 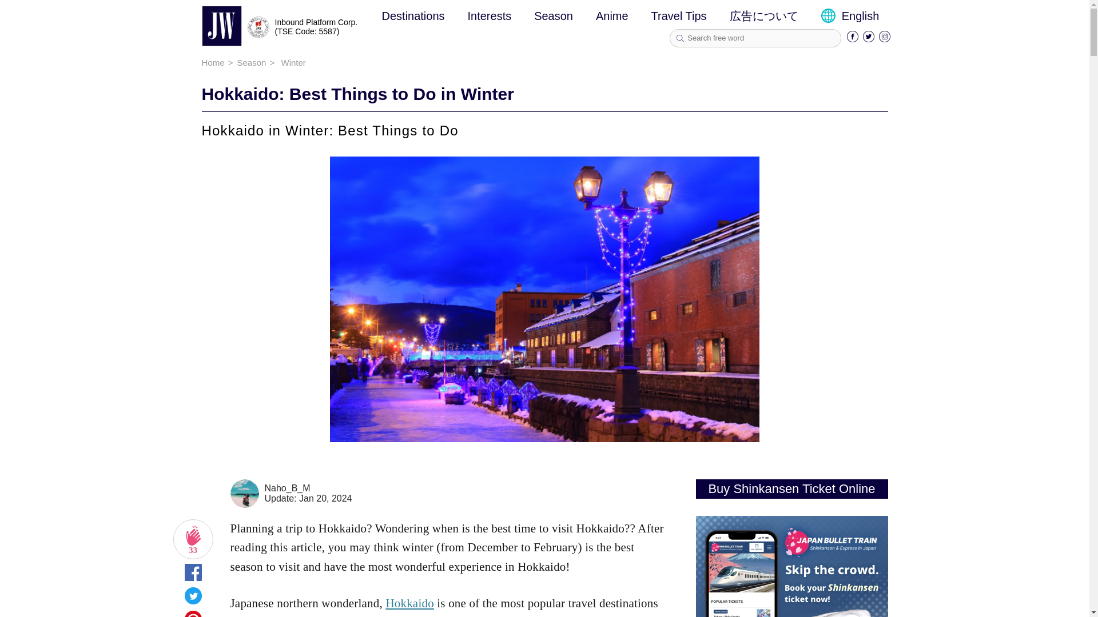 I want to click on Facebook, so click(x=852, y=39).